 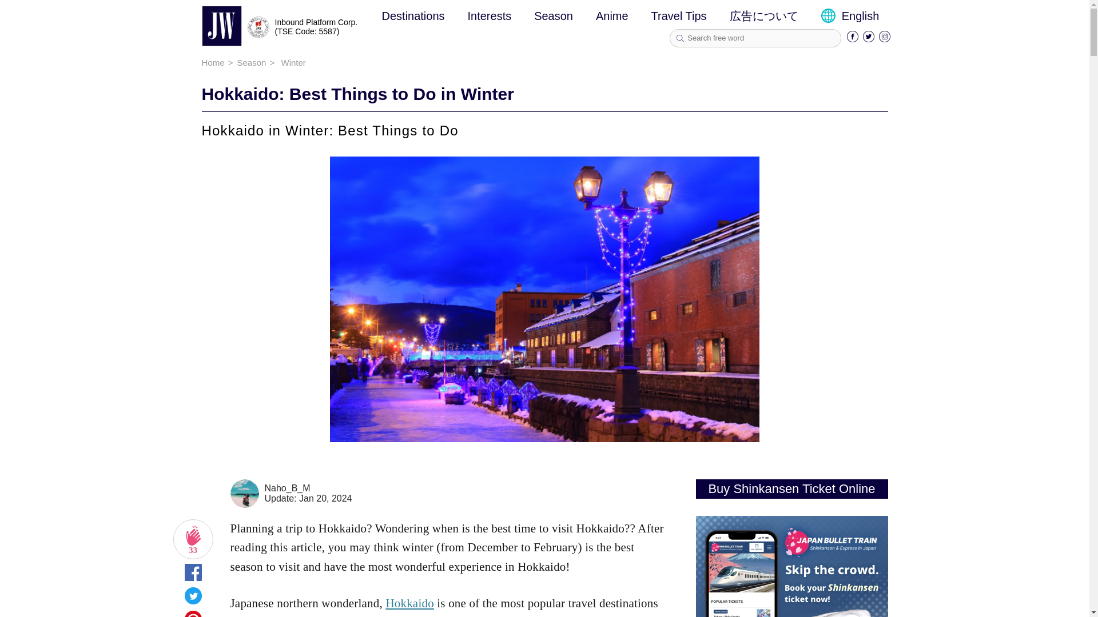 I want to click on Facebook, so click(x=852, y=39).